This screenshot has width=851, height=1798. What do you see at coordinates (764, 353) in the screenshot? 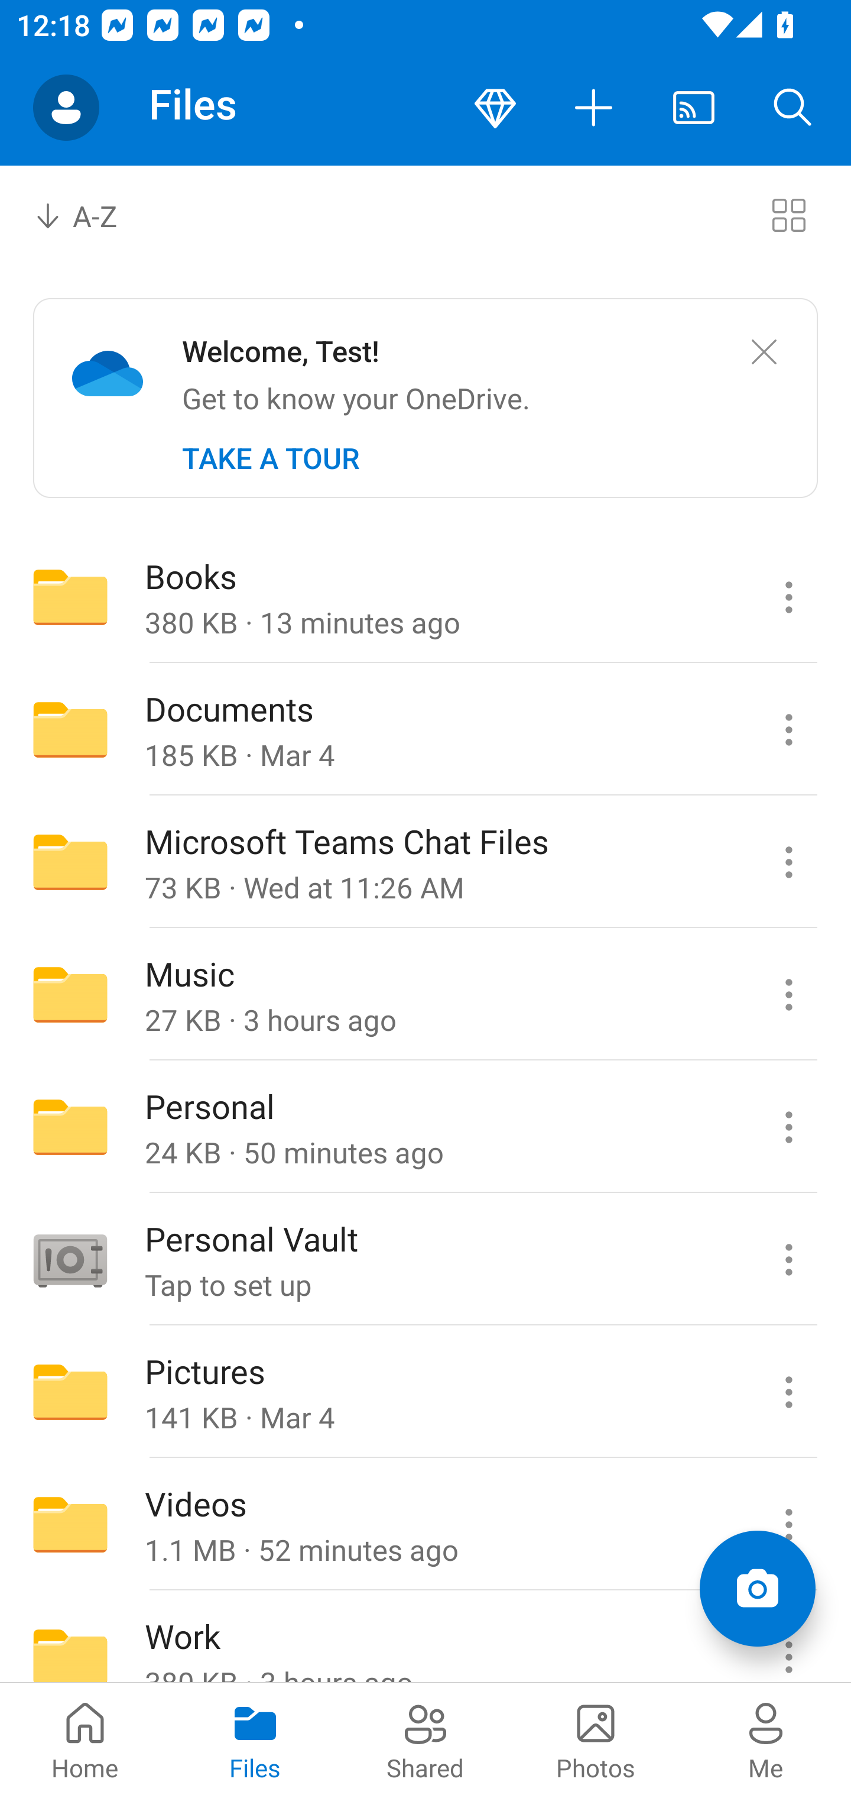
I see `Close` at bounding box center [764, 353].